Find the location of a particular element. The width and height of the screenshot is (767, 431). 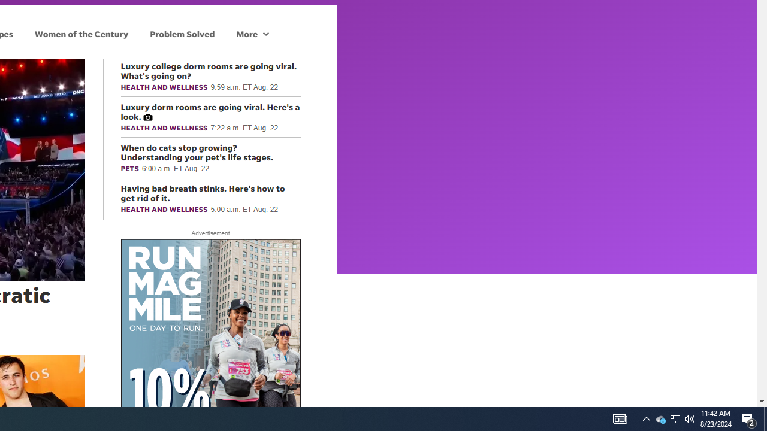

More life navigation is located at coordinates (252, 34).